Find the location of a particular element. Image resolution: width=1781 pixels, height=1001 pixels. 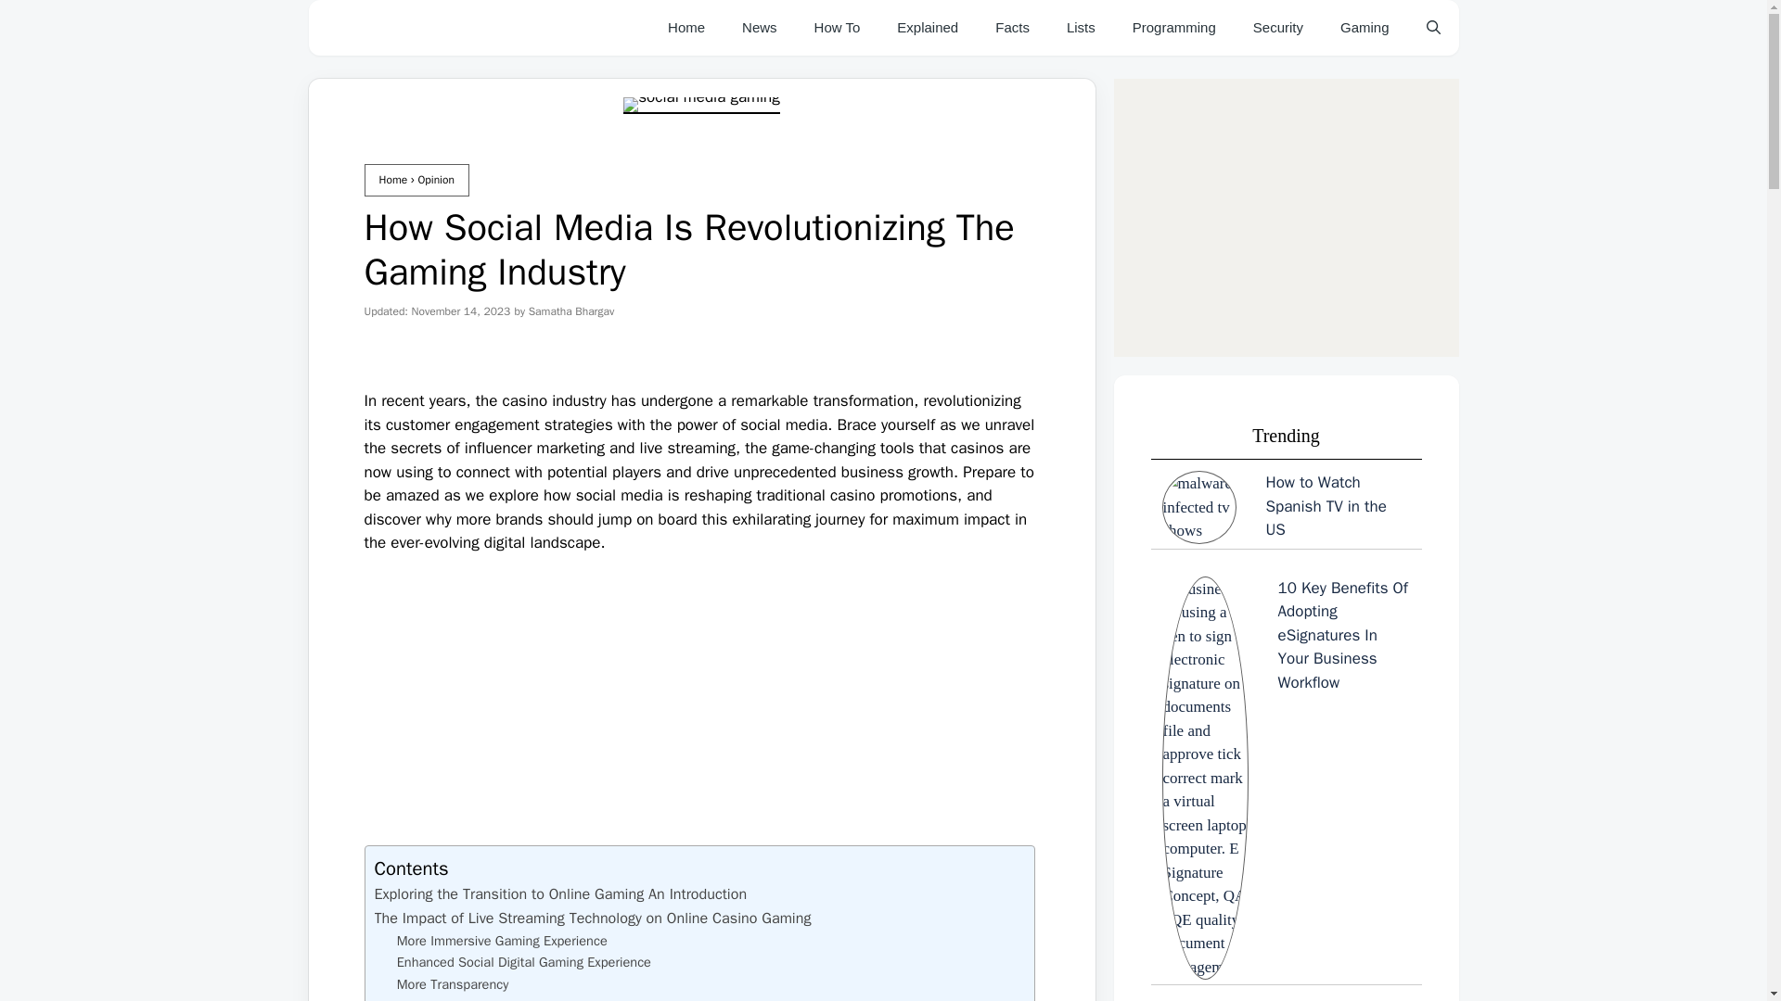

Lists is located at coordinates (1082, 28).